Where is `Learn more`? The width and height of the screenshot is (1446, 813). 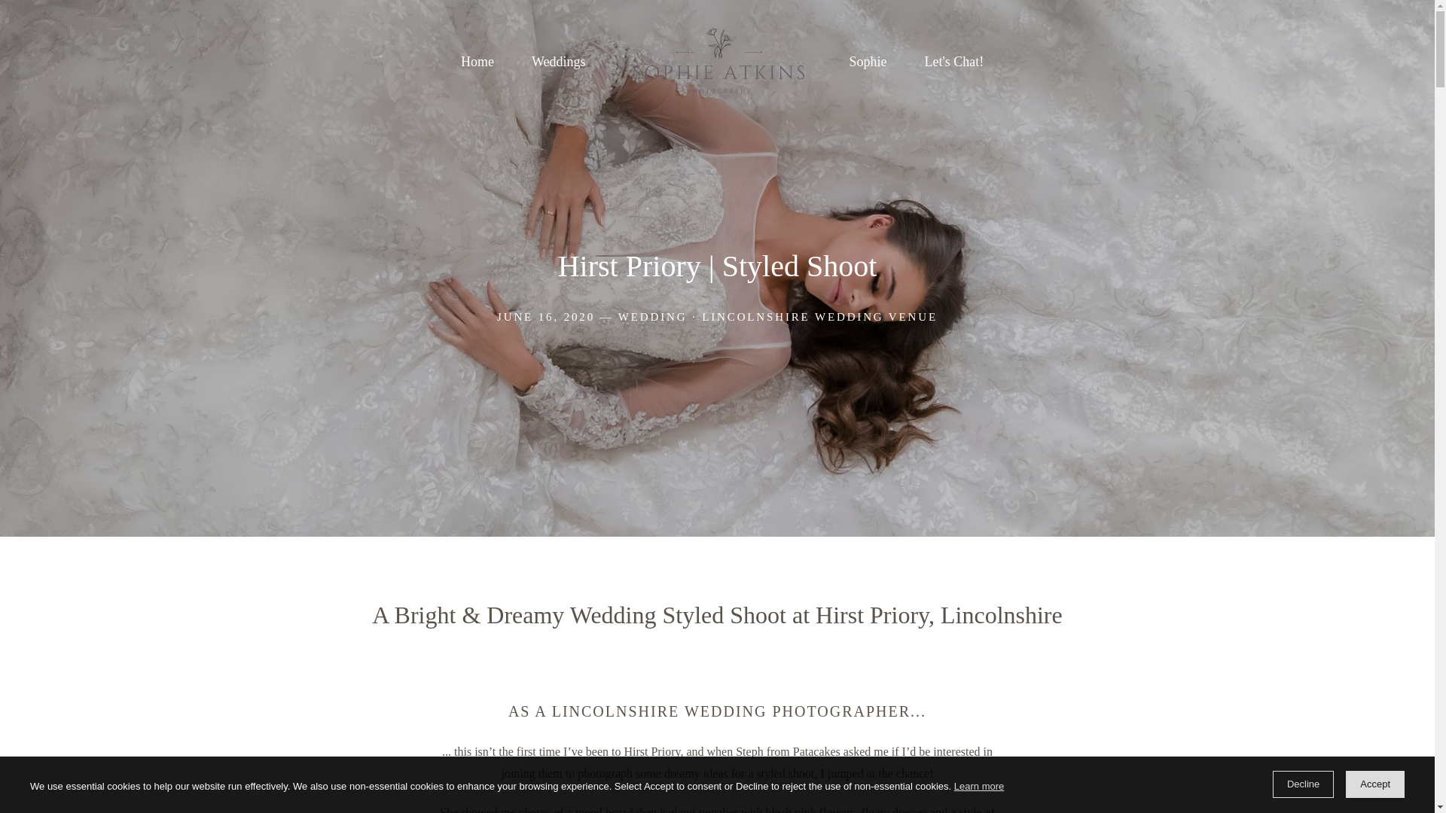
Learn more is located at coordinates (979, 786).